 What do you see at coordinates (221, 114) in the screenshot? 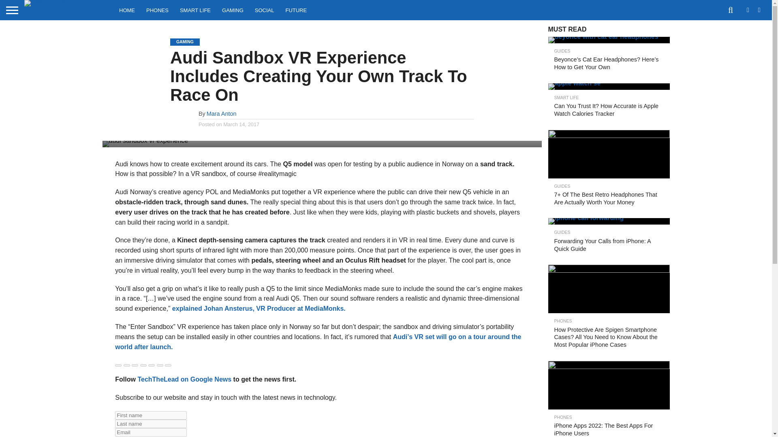
I see `Posts by Mara Anton` at bounding box center [221, 114].